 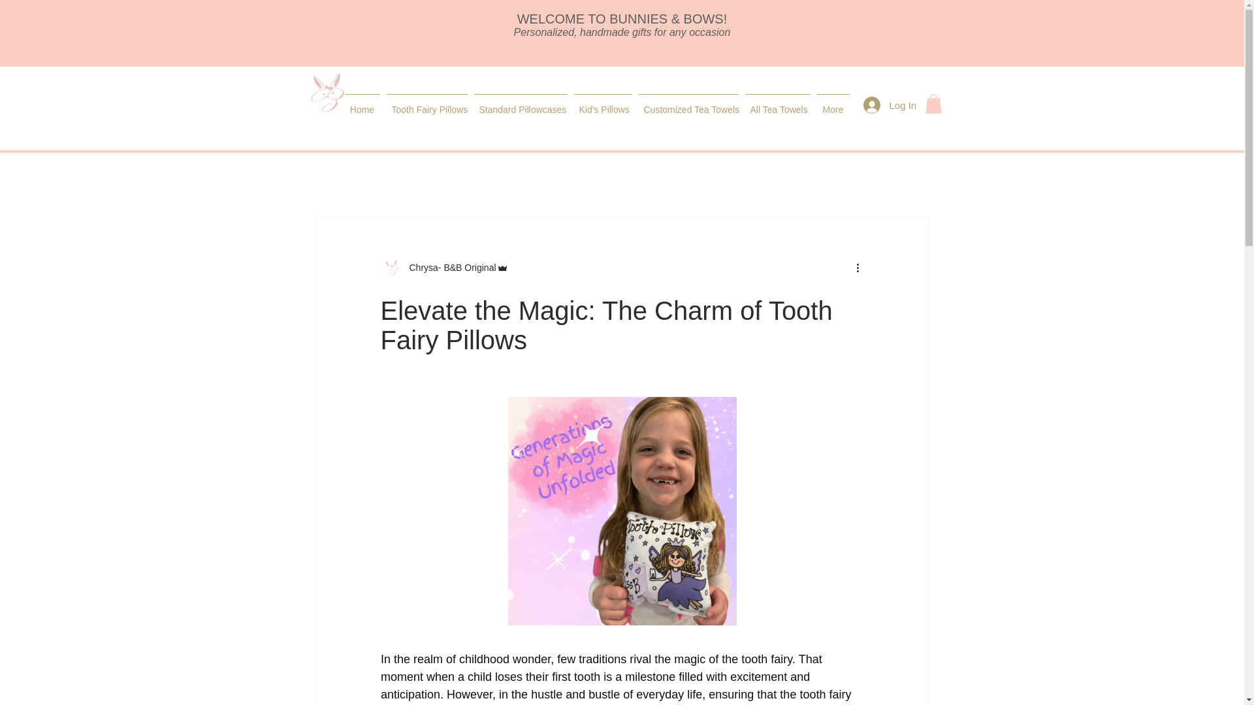 I want to click on Tooth fairy, so click(x=587, y=178).